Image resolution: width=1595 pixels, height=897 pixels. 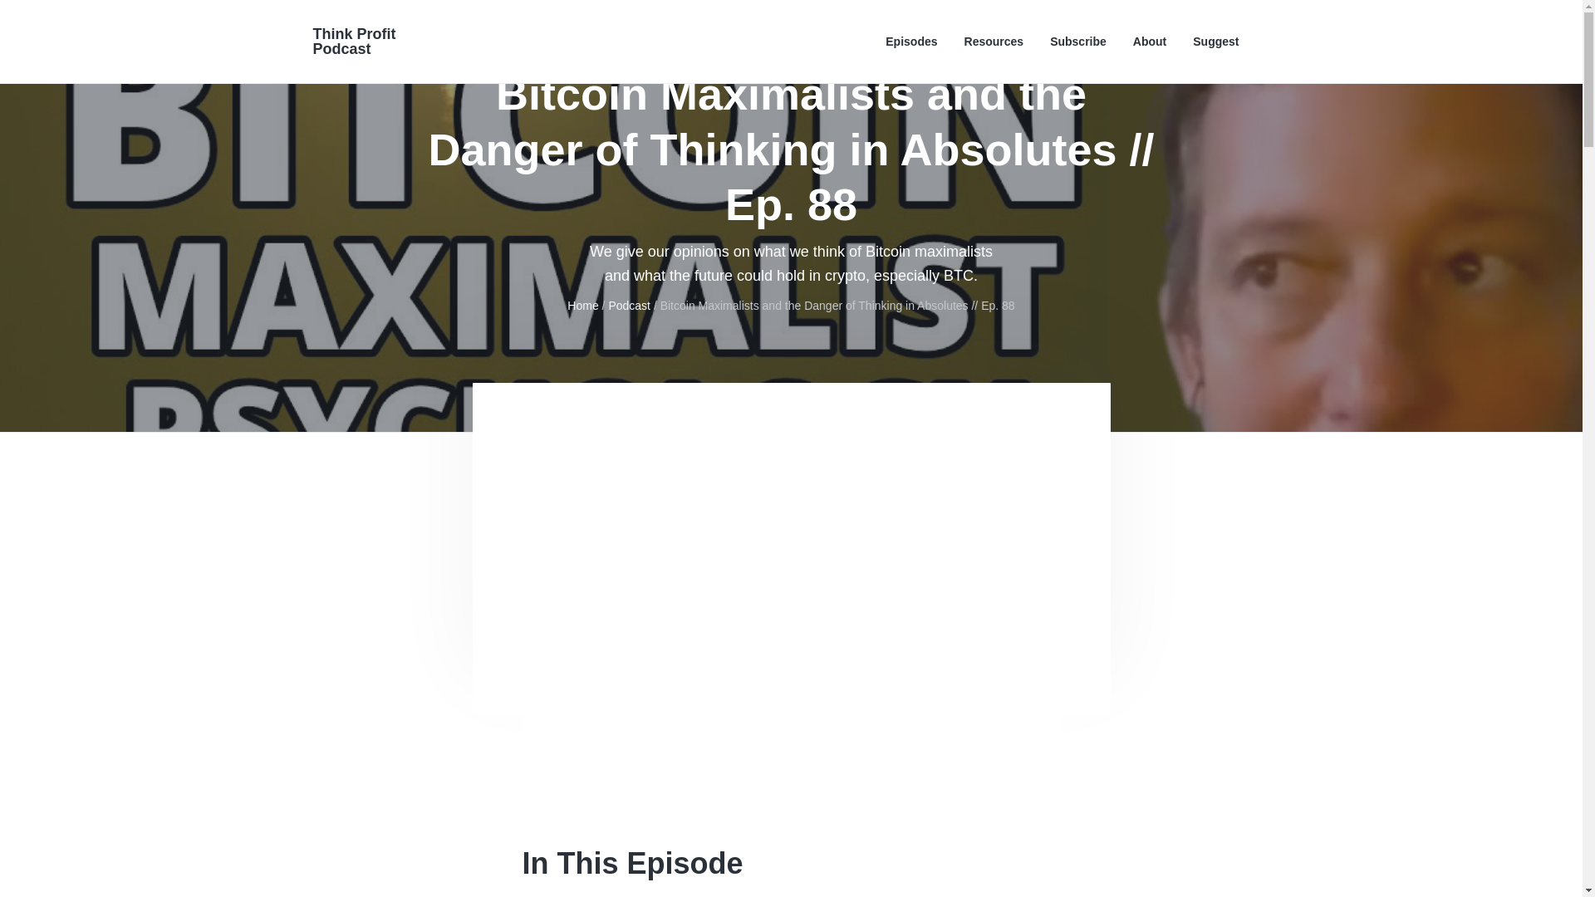 What do you see at coordinates (629, 305) in the screenshot?
I see `Podcast` at bounding box center [629, 305].